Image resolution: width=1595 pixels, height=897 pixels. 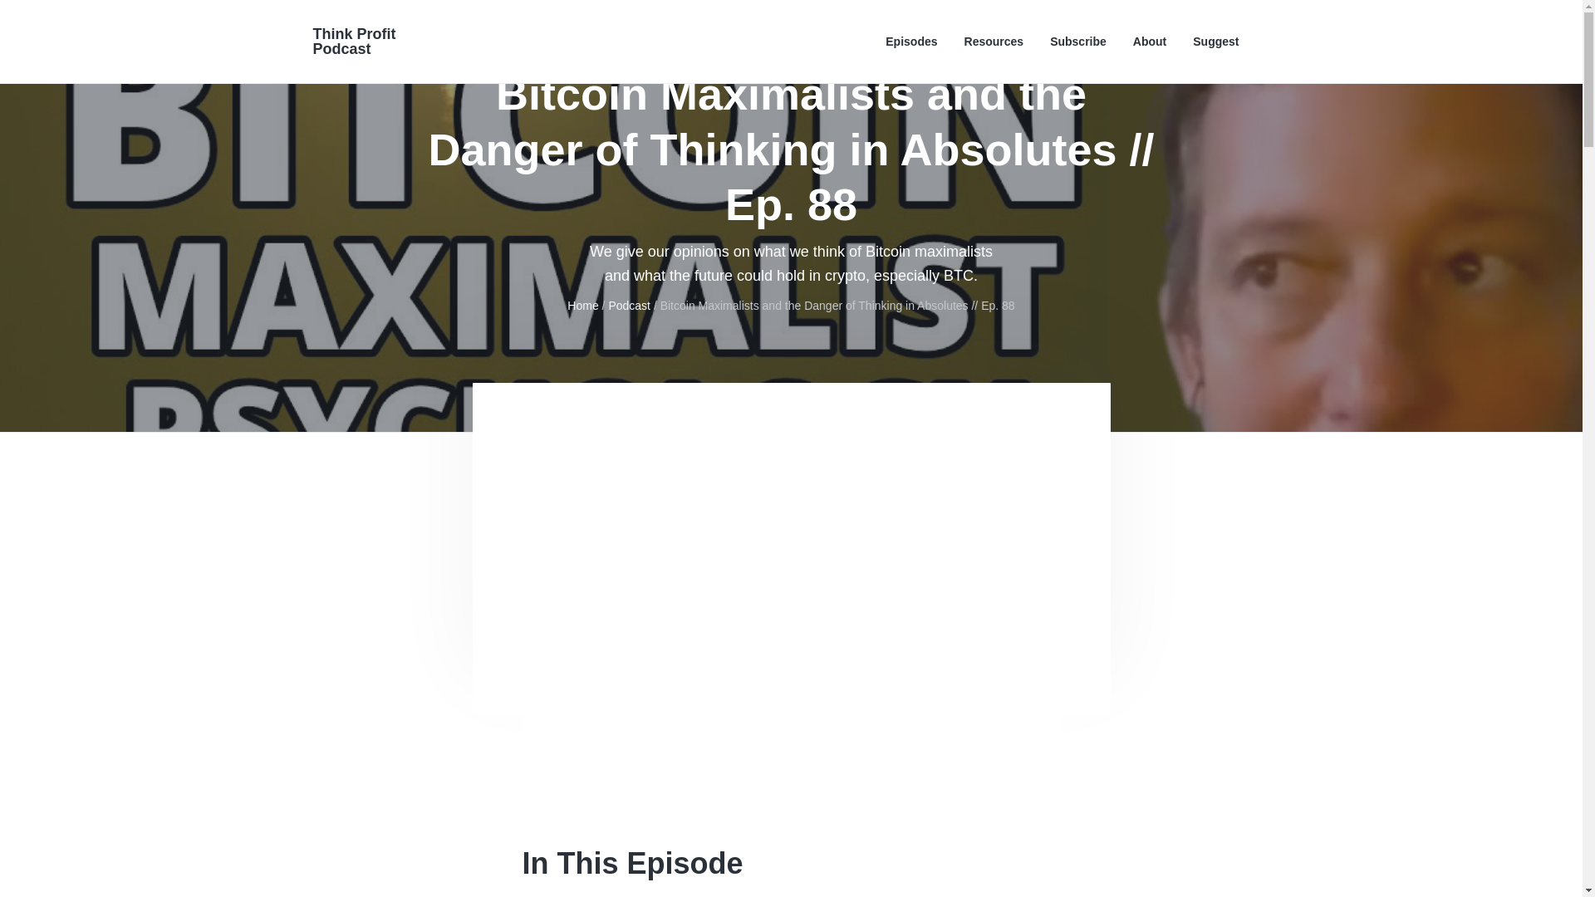 What do you see at coordinates (629, 305) in the screenshot?
I see `Podcast` at bounding box center [629, 305].